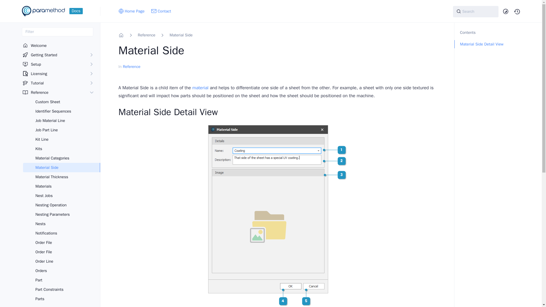 Image resolution: width=546 pixels, height=307 pixels. I want to click on Home Page, so click(131, 11).